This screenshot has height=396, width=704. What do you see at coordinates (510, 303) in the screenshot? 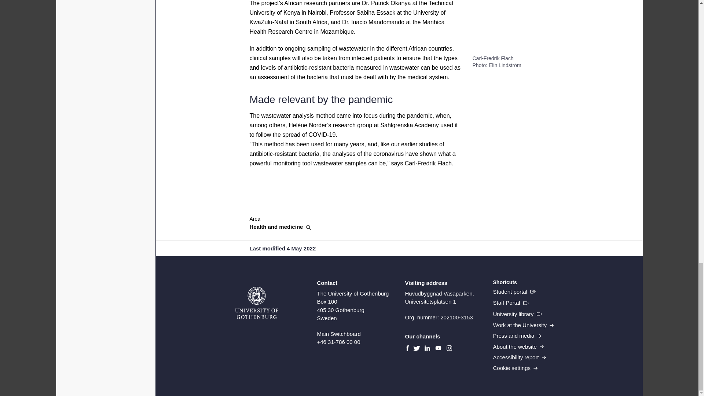
I see `External link` at bounding box center [510, 303].